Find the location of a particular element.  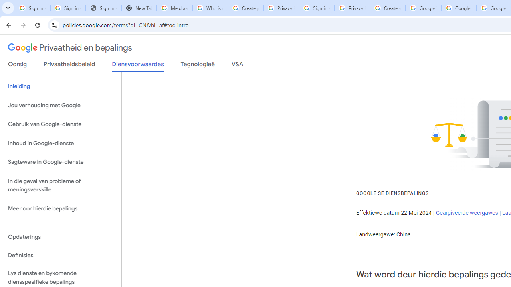

Sign in - Google Accounts is located at coordinates (317, 8).